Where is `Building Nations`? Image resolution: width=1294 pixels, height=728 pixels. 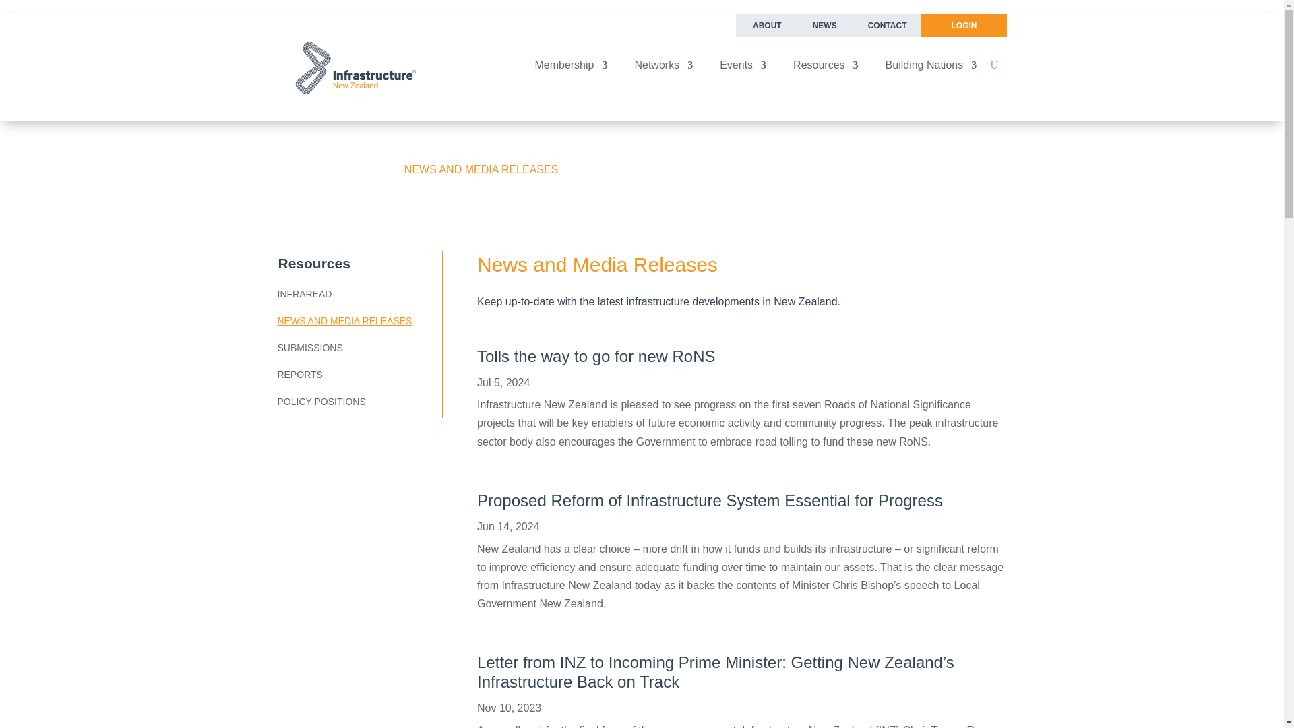
Building Nations is located at coordinates (931, 67).